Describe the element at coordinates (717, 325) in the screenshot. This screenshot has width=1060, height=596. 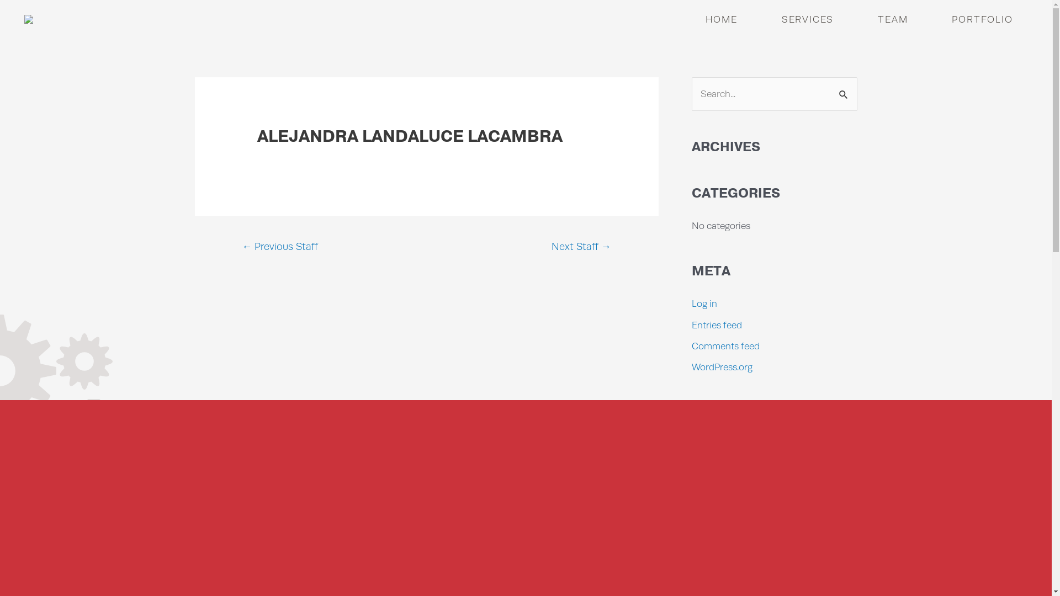
I see `Entries feed` at that location.